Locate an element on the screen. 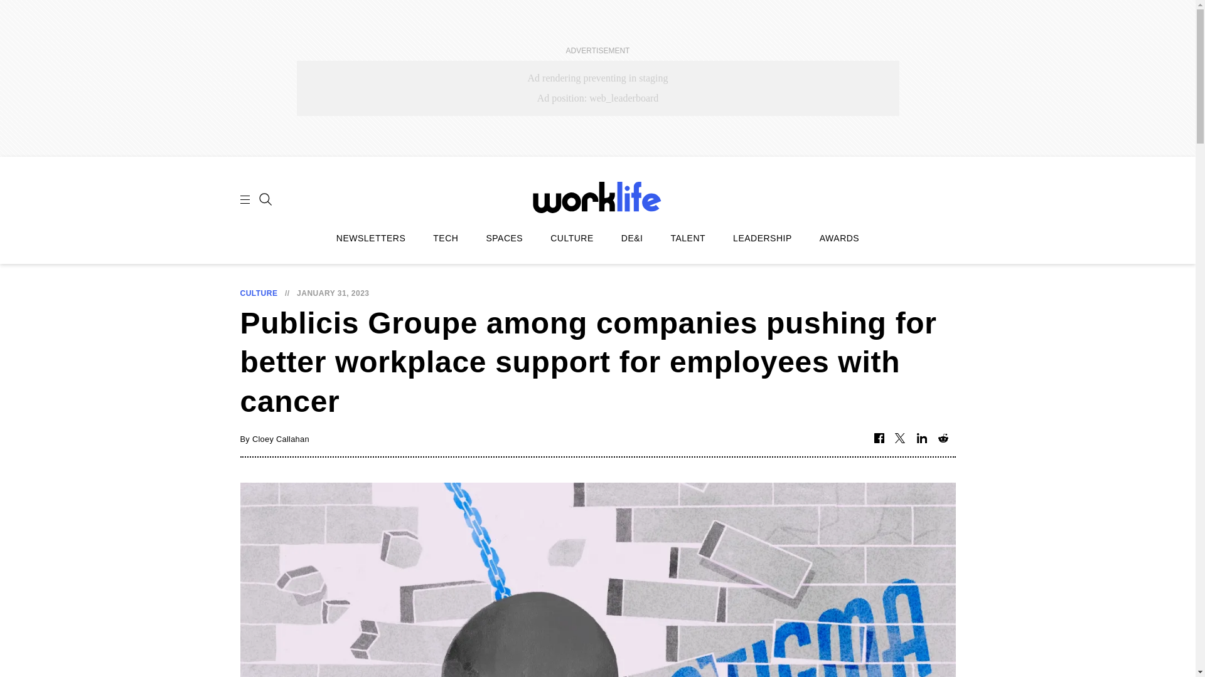 This screenshot has height=677, width=1205. CULTURE is located at coordinates (259, 293).